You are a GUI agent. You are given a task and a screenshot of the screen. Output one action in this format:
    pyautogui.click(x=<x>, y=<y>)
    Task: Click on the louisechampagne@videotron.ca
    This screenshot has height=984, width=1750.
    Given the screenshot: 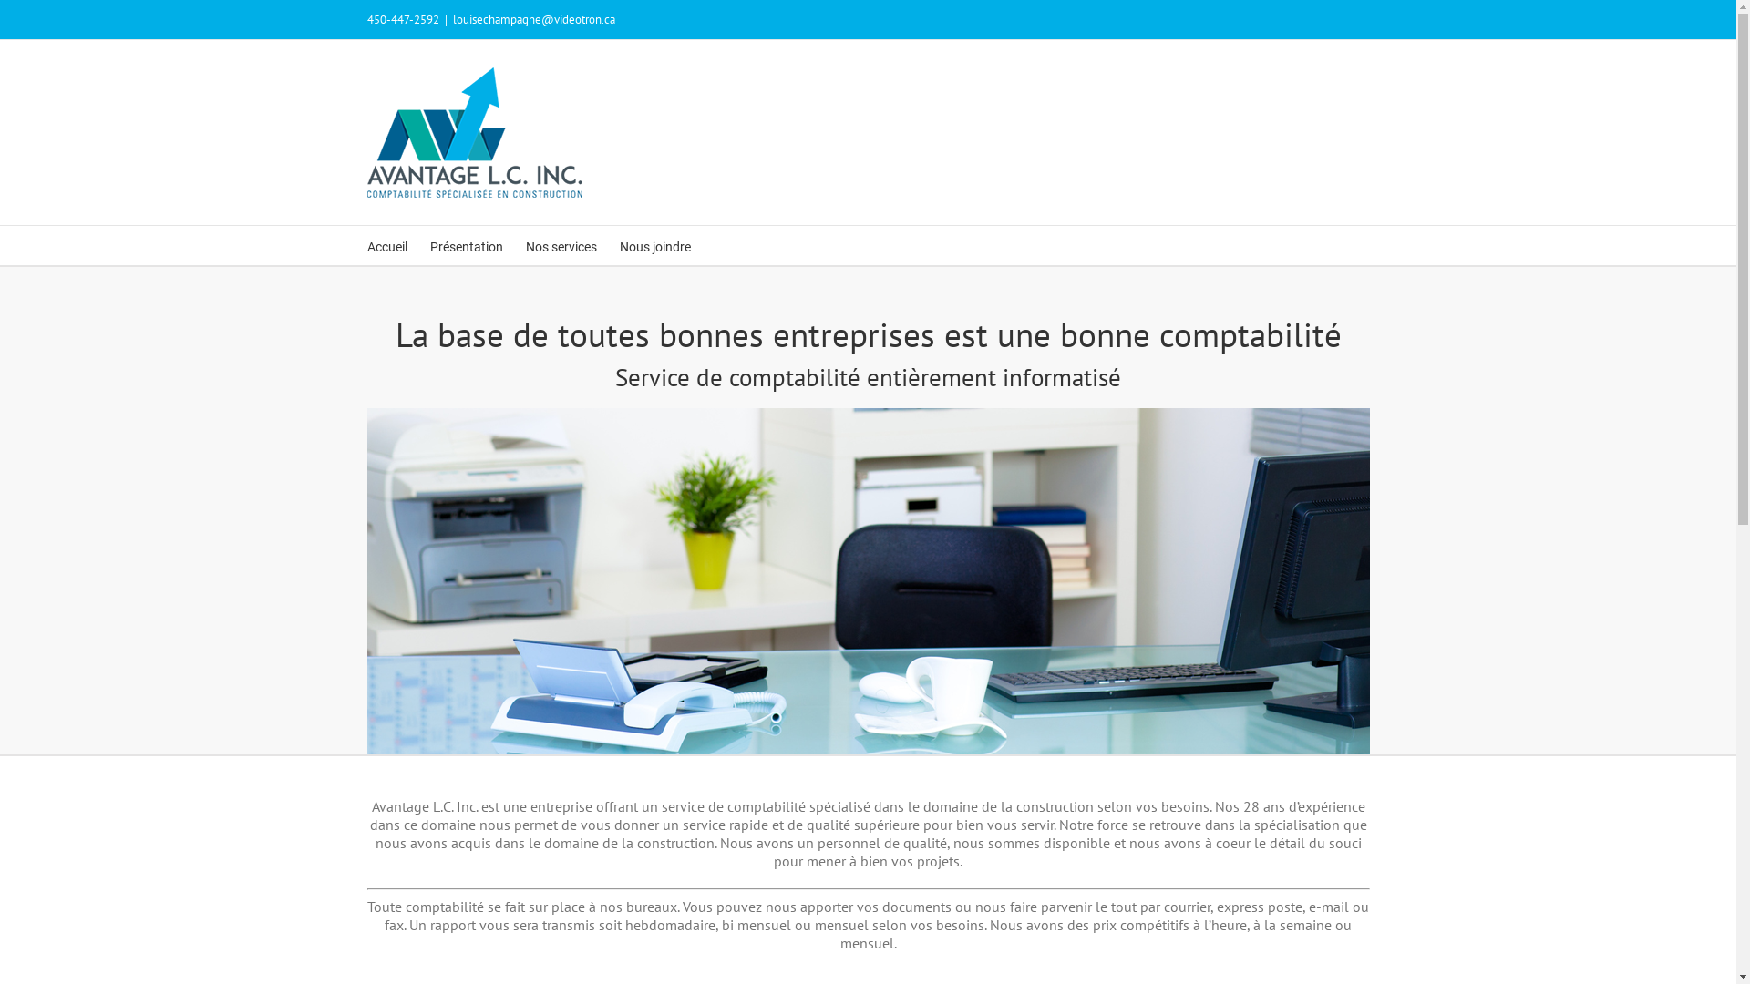 What is the action you would take?
    pyautogui.click(x=533, y=20)
    